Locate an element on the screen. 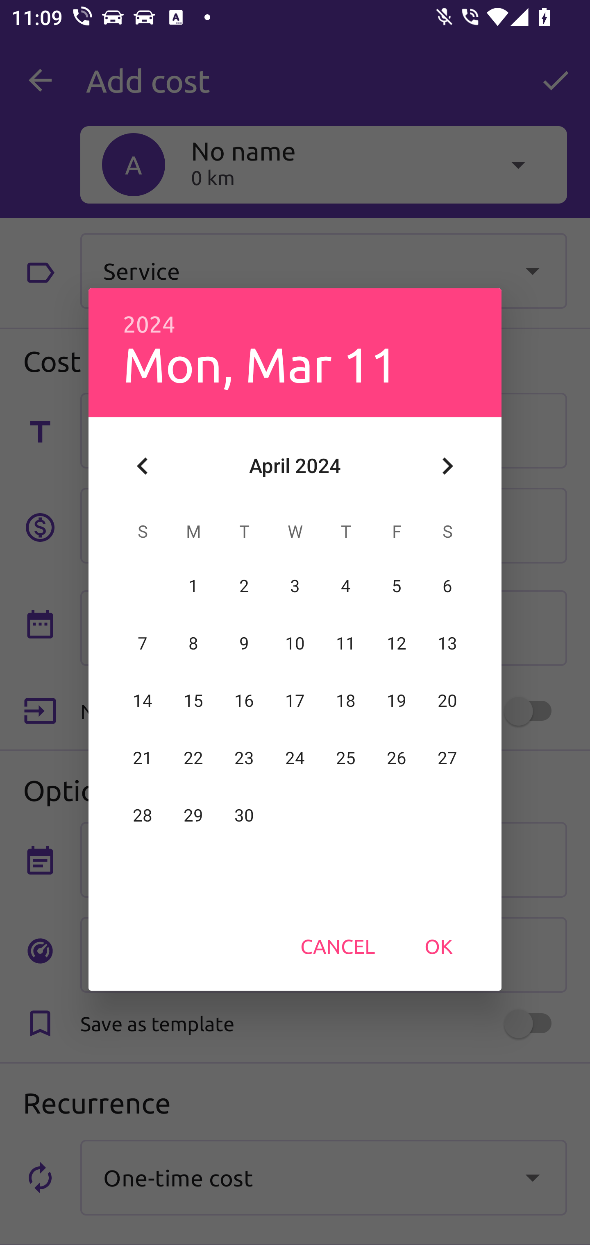 This screenshot has height=1245, width=590. Mon, Mar 11 is located at coordinates (260, 364).